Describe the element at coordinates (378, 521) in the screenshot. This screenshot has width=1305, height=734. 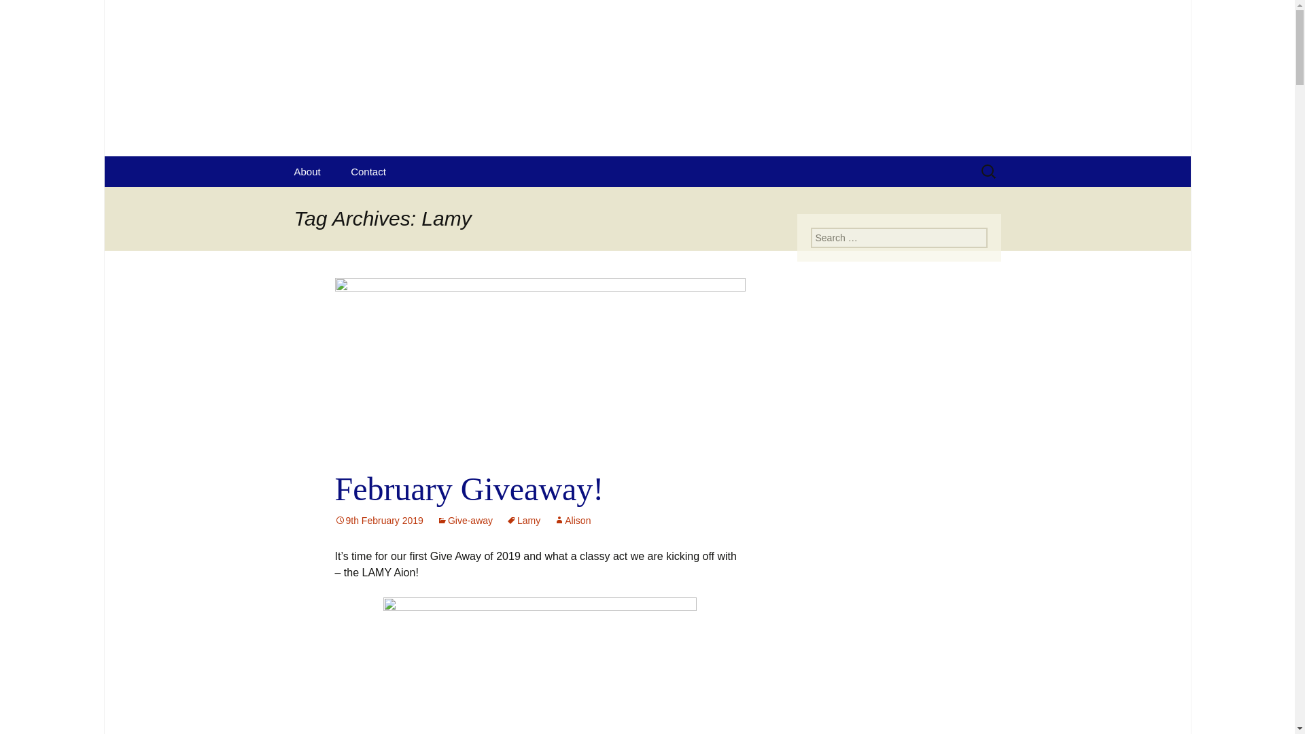
I see `Give-away` at that location.